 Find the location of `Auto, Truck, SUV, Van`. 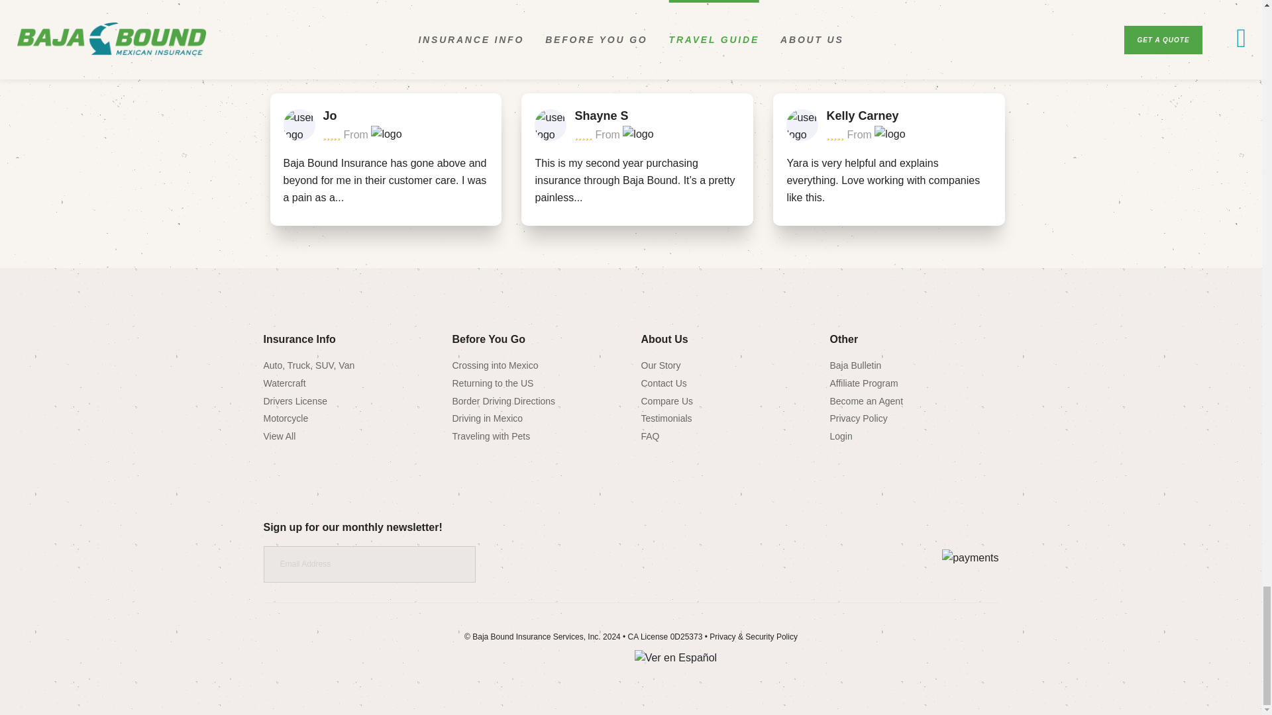

Auto, Truck, SUV, Van is located at coordinates (309, 365).